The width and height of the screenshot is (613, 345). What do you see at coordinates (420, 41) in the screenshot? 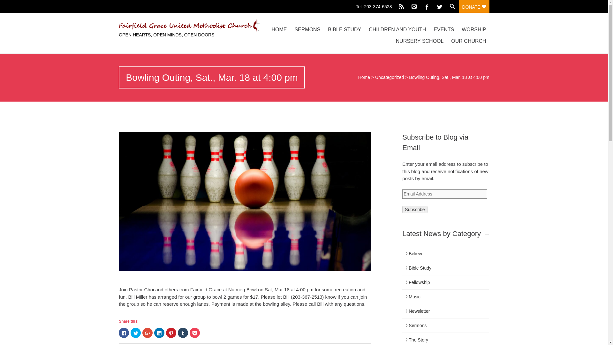
I see `NURSERY SCHOOL` at bounding box center [420, 41].